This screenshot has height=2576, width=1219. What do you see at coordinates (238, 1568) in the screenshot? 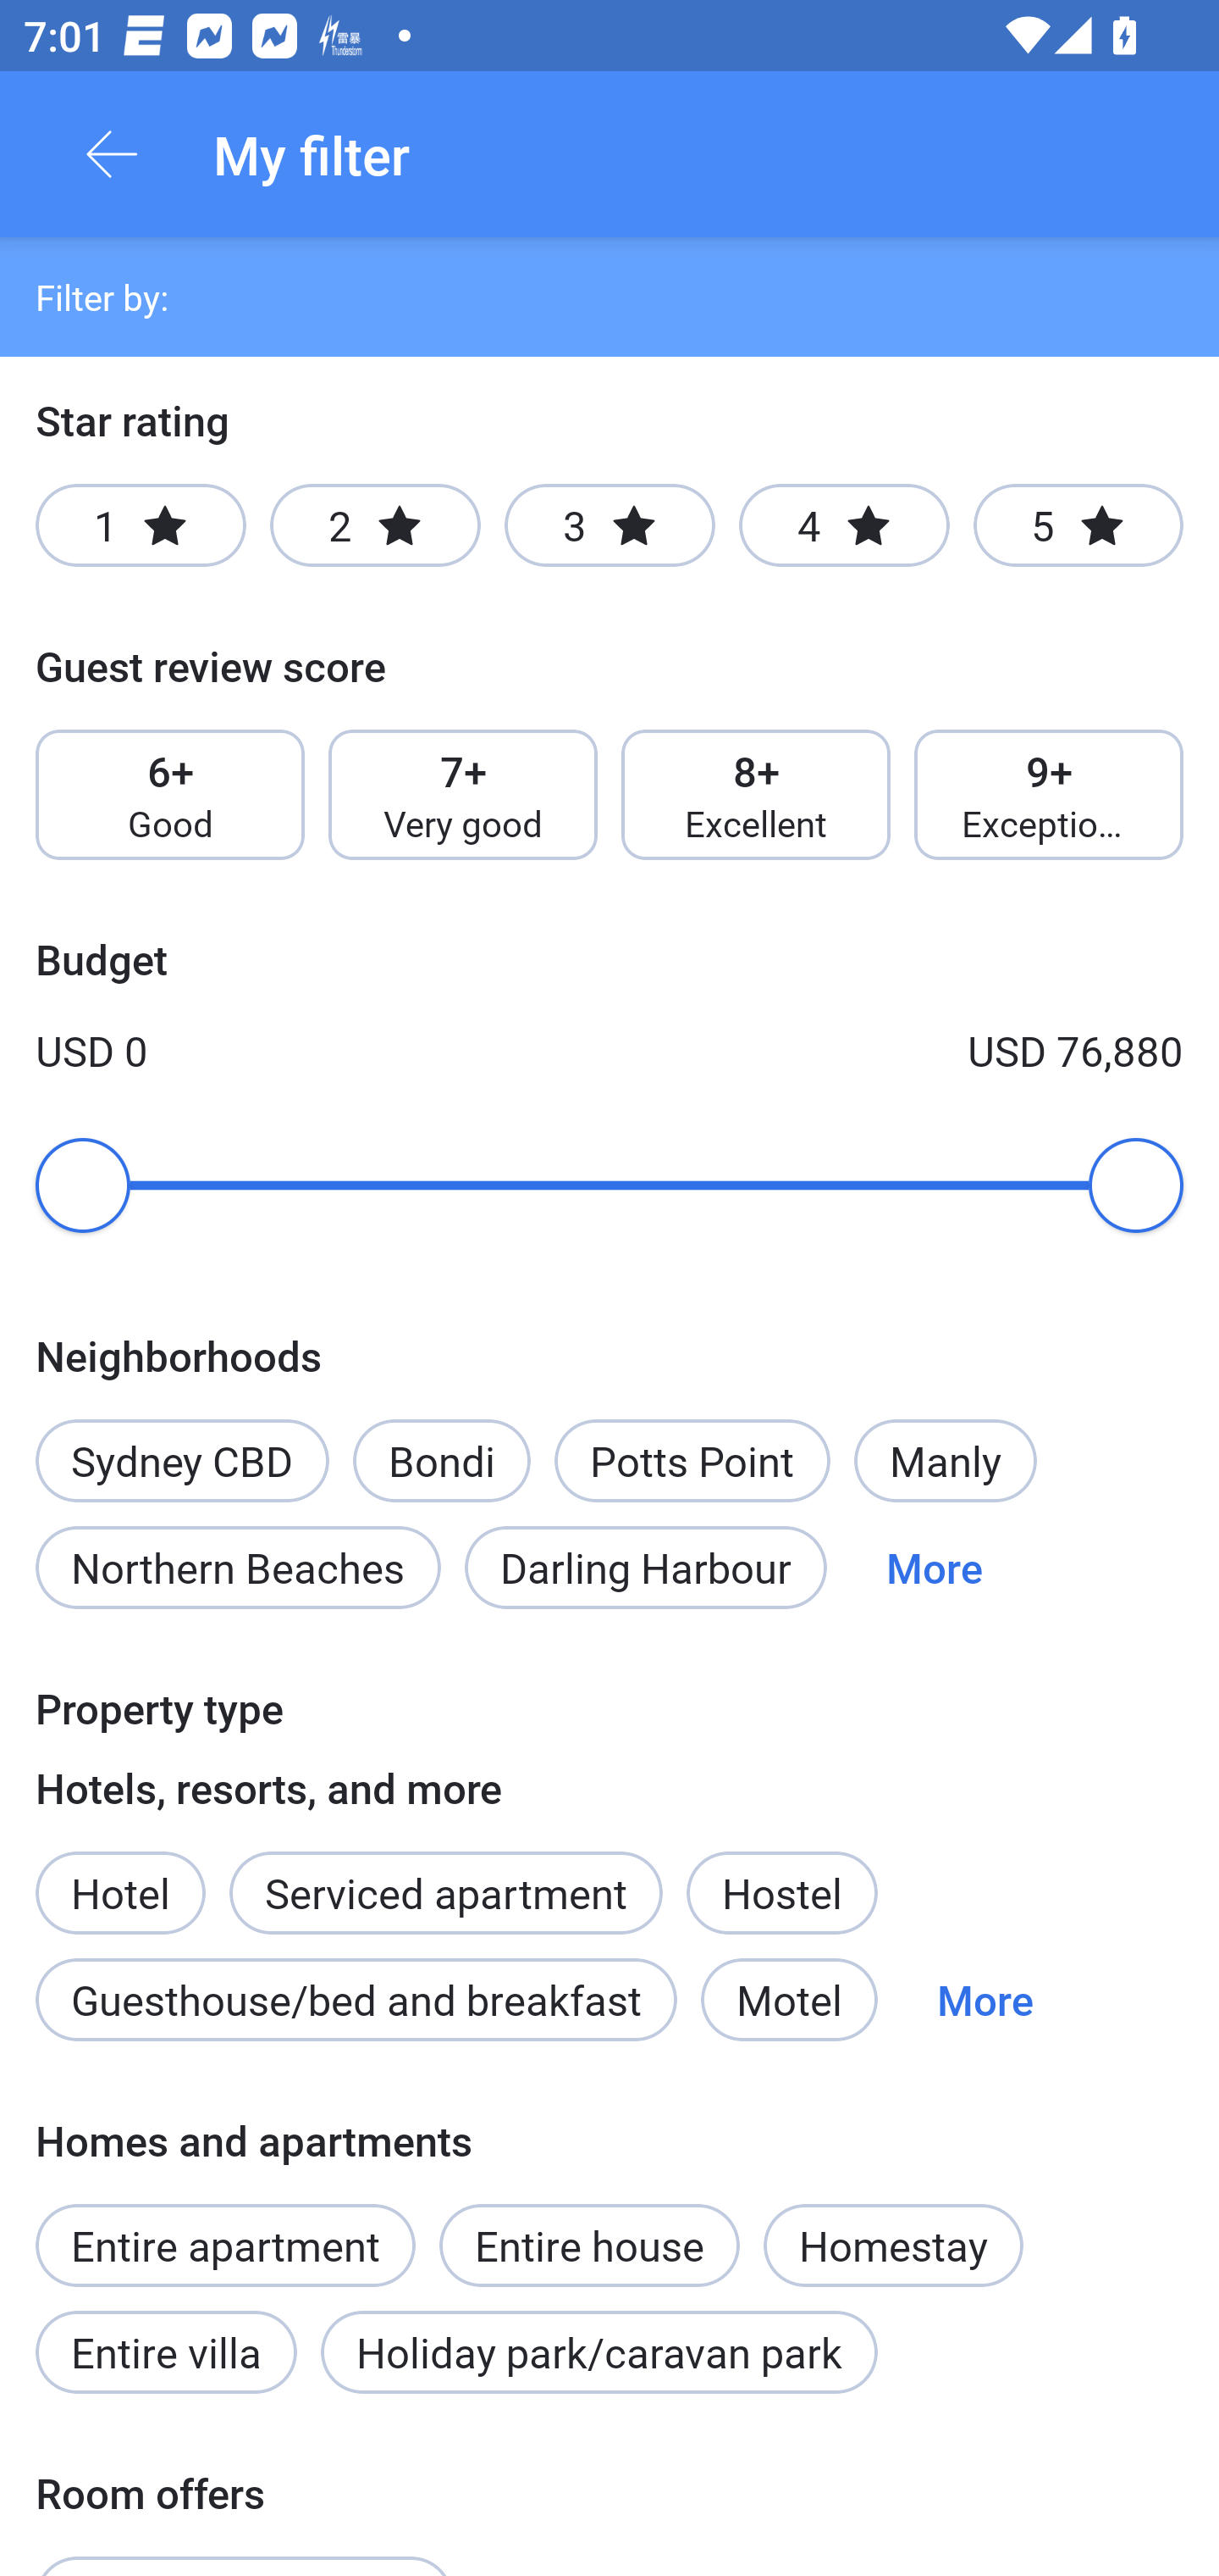
I see `Northern Beaches` at bounding box center [238, 1568].